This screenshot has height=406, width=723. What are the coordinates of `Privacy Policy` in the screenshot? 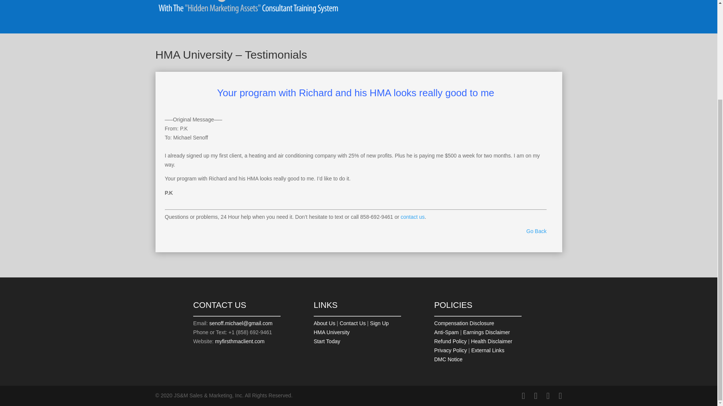 It's located at (450, 350).